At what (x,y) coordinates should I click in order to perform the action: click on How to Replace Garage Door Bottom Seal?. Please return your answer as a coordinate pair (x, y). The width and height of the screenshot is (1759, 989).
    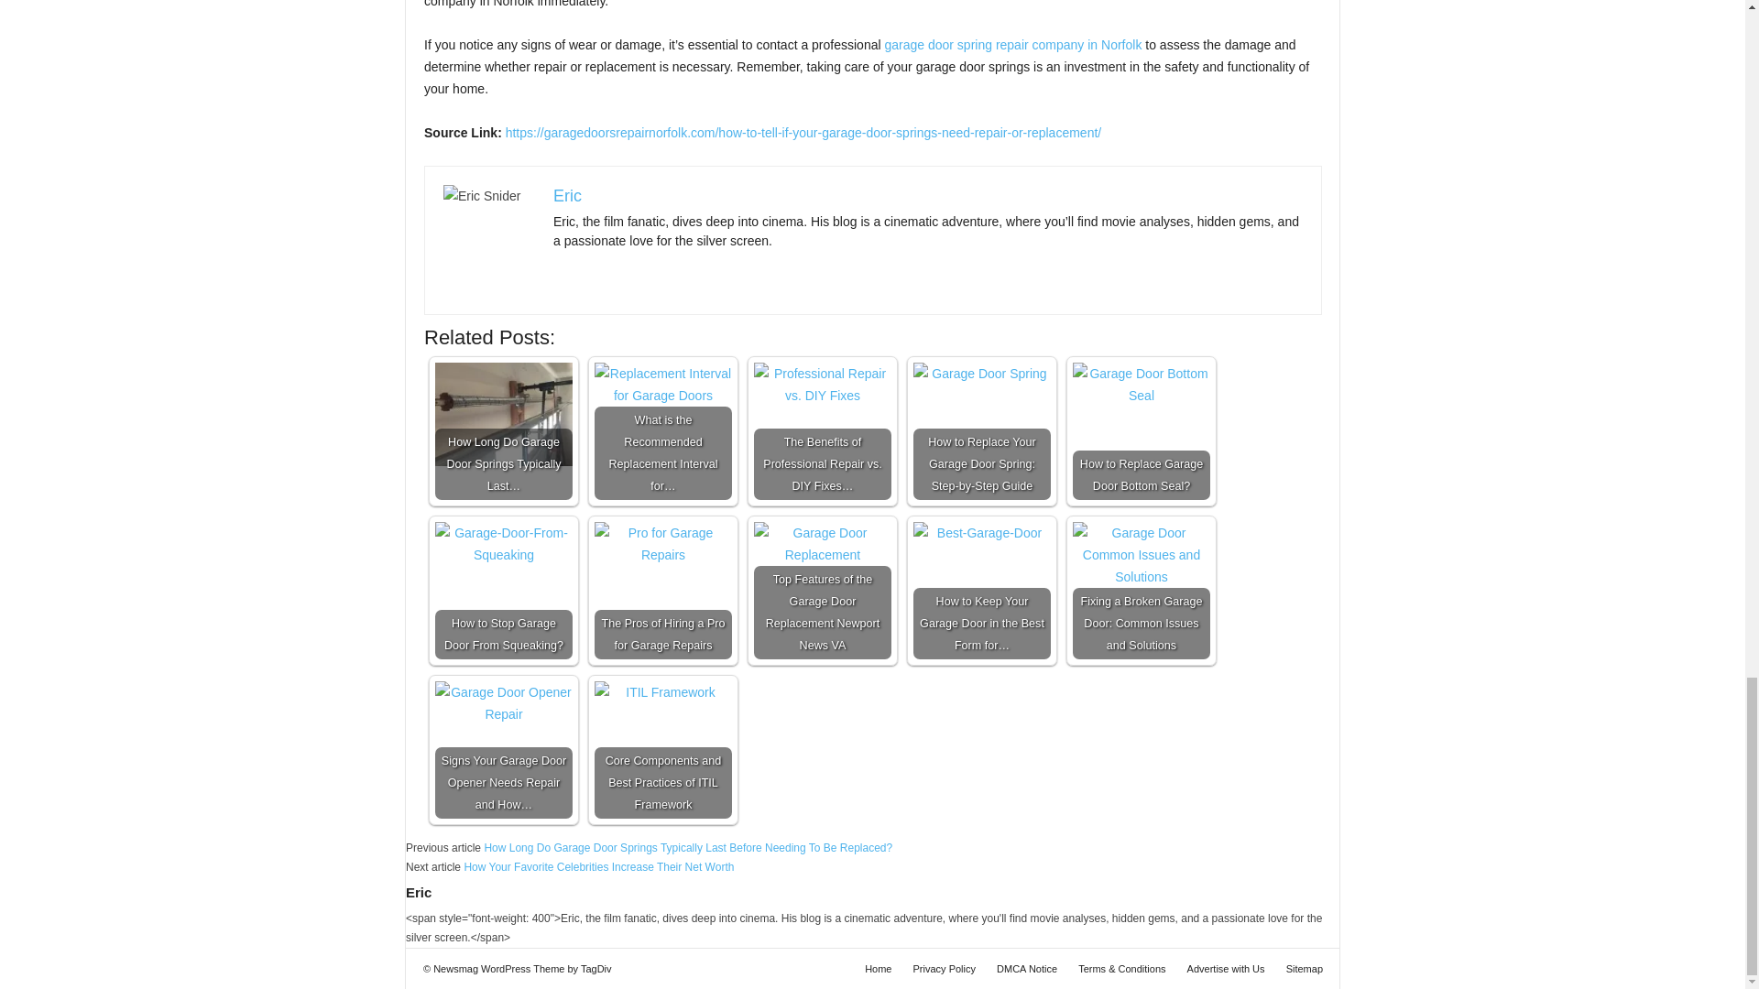
    Looking at the image, I should click on (1142, 431).